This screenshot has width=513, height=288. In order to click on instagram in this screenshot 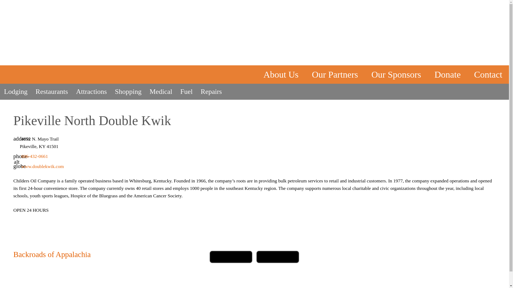, I will do `click(474, 257)`.